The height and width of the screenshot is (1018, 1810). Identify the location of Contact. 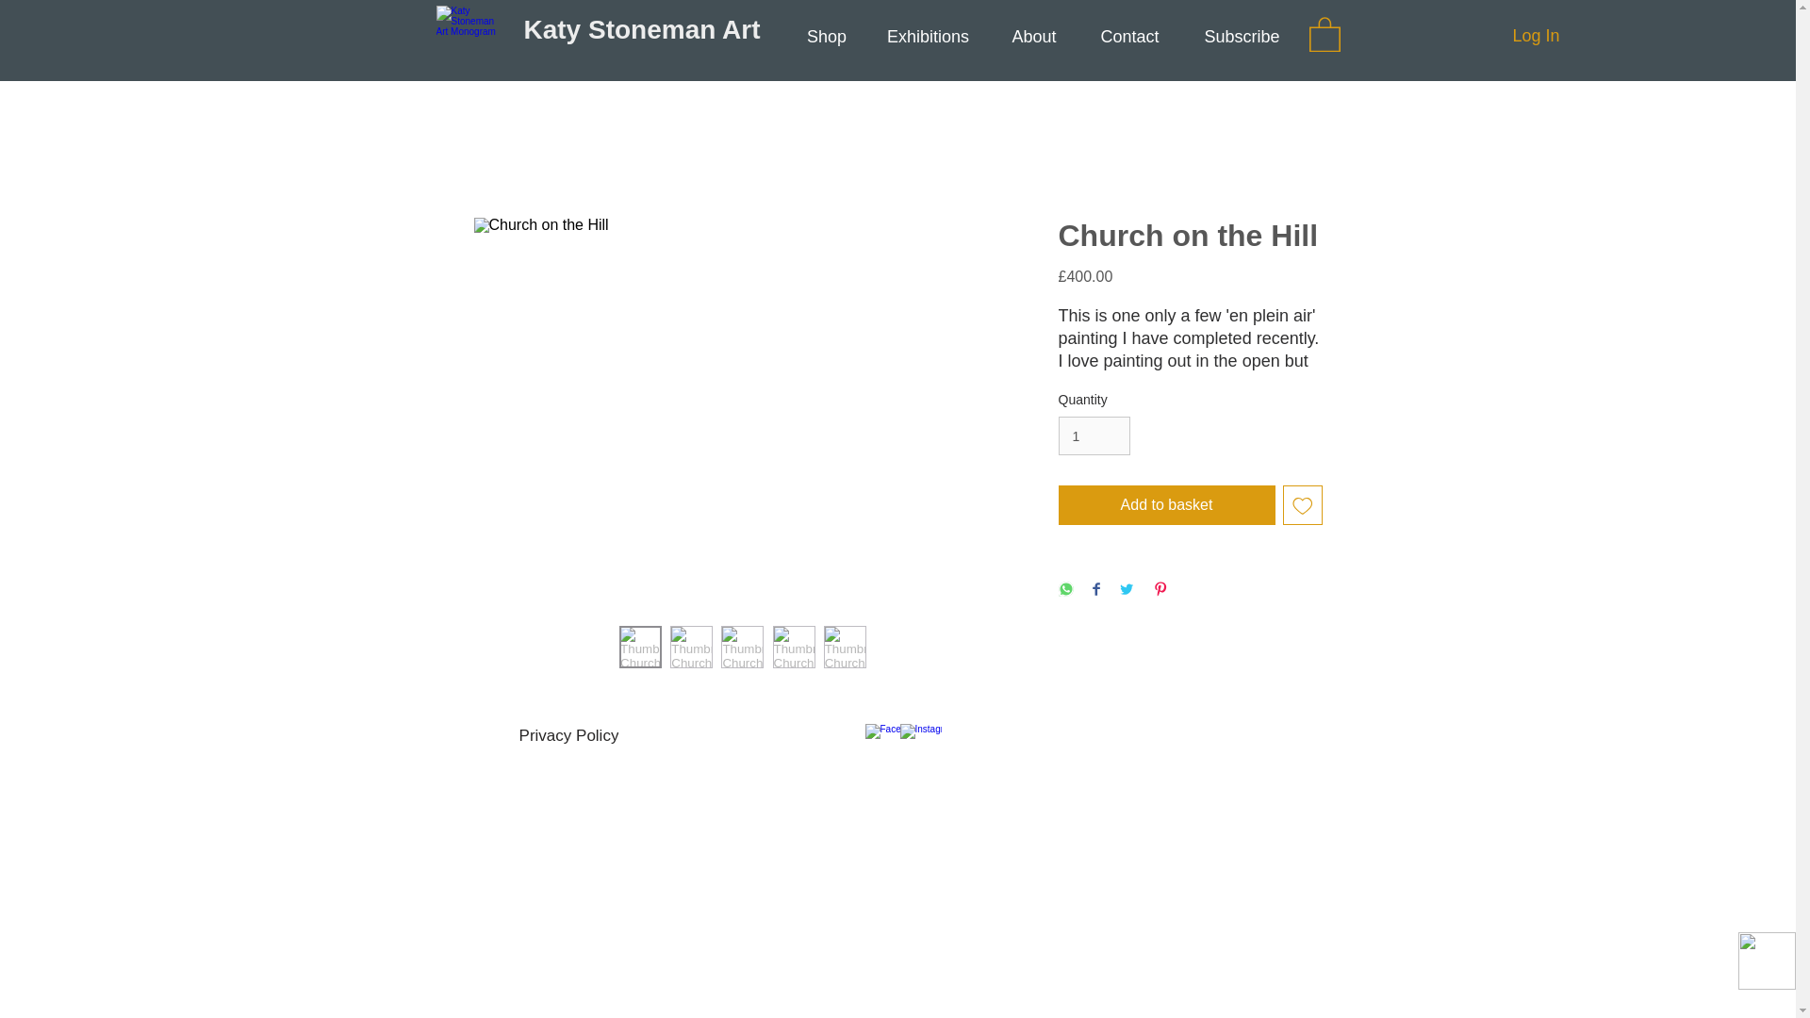
(1129, 36).